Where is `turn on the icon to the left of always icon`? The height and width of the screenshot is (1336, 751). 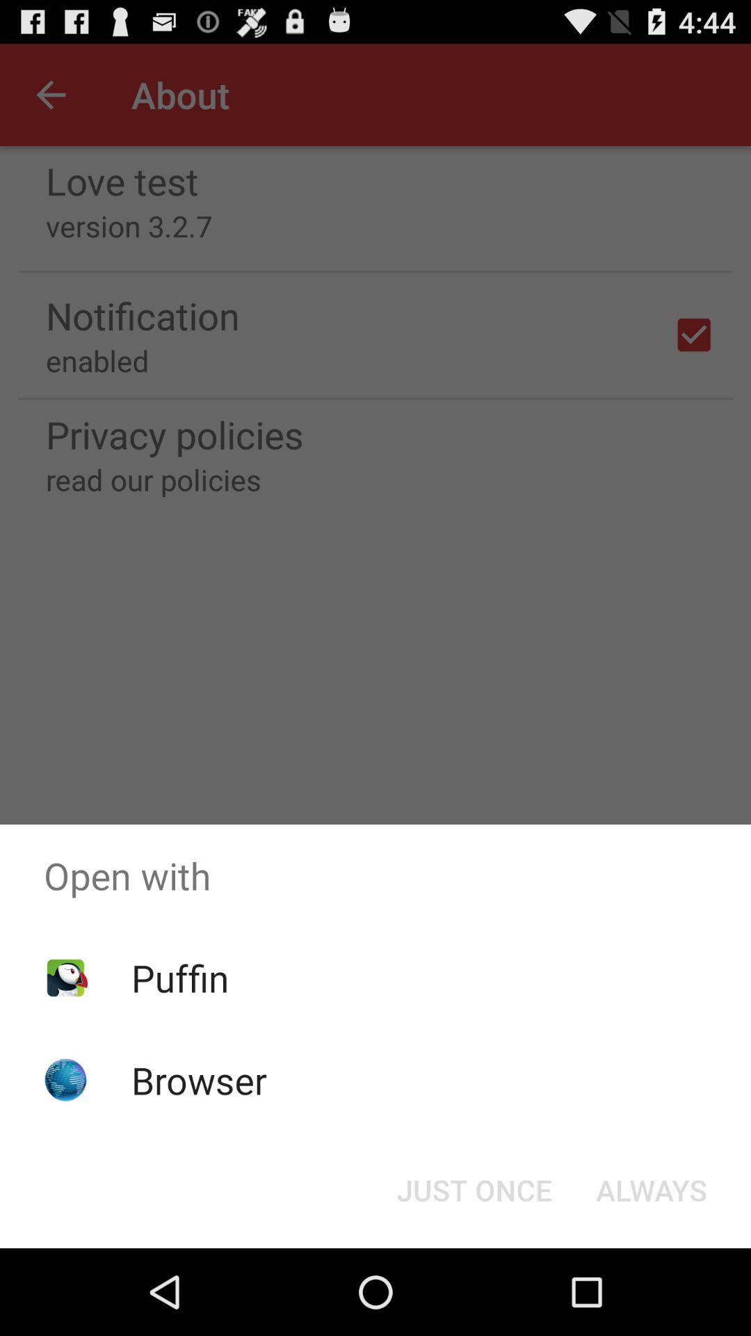 turn on the icon to the left of always icon is located at coordinates (474, 1190).